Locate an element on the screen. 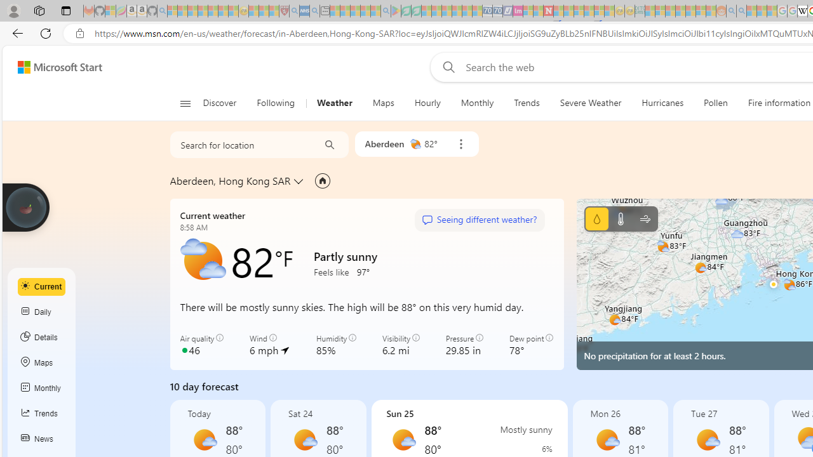 This screenshot has width=813, height=457. utah sues federal government - Search - Sleeping is located at coordinates (314, 11).